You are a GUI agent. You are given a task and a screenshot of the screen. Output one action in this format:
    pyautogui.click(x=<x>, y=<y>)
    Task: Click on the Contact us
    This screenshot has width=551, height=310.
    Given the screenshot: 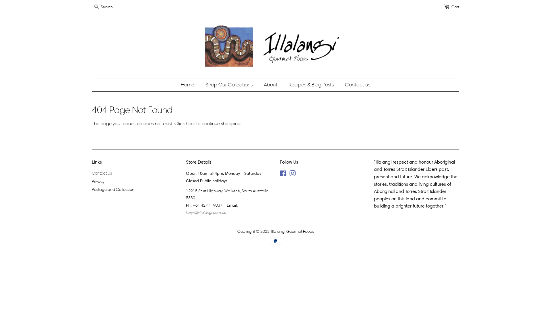 What is the action you would take?
    pyautogui.click(x=355, y=85)
    